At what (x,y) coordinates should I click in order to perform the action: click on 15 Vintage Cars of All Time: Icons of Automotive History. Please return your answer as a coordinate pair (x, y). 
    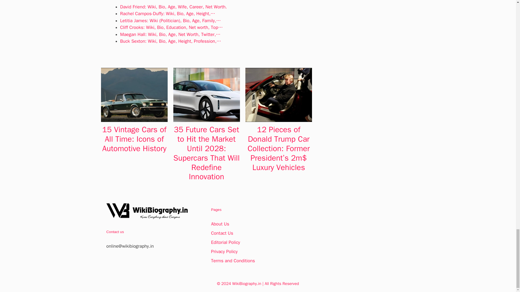
    Looking at the image, I should click on (134, 139).